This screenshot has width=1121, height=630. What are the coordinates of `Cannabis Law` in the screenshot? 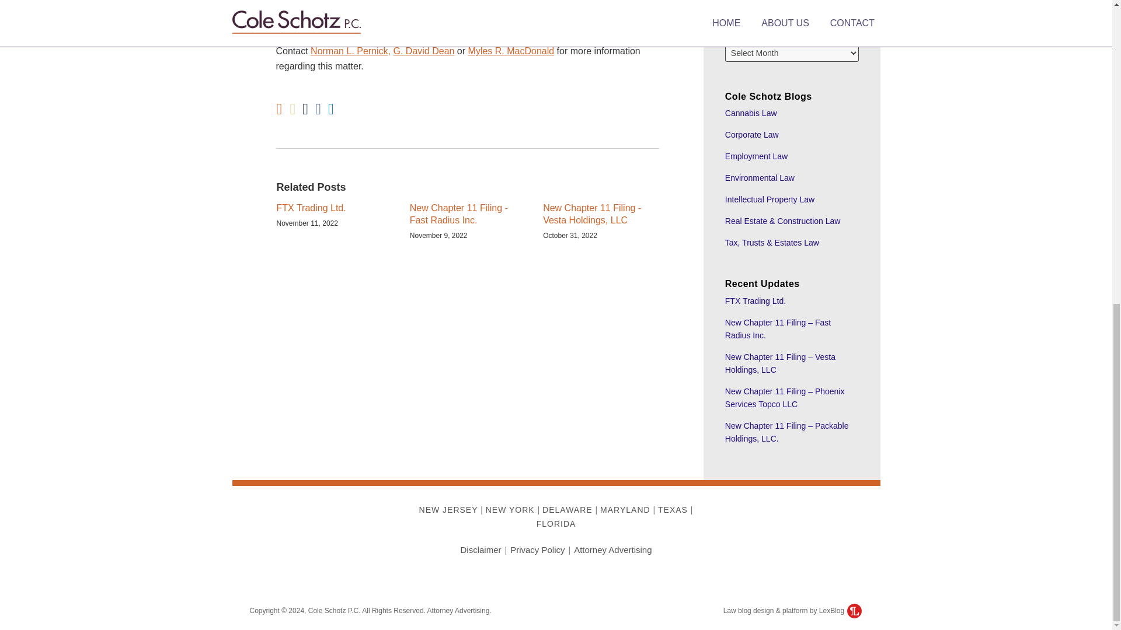 It's located at (751, 113).